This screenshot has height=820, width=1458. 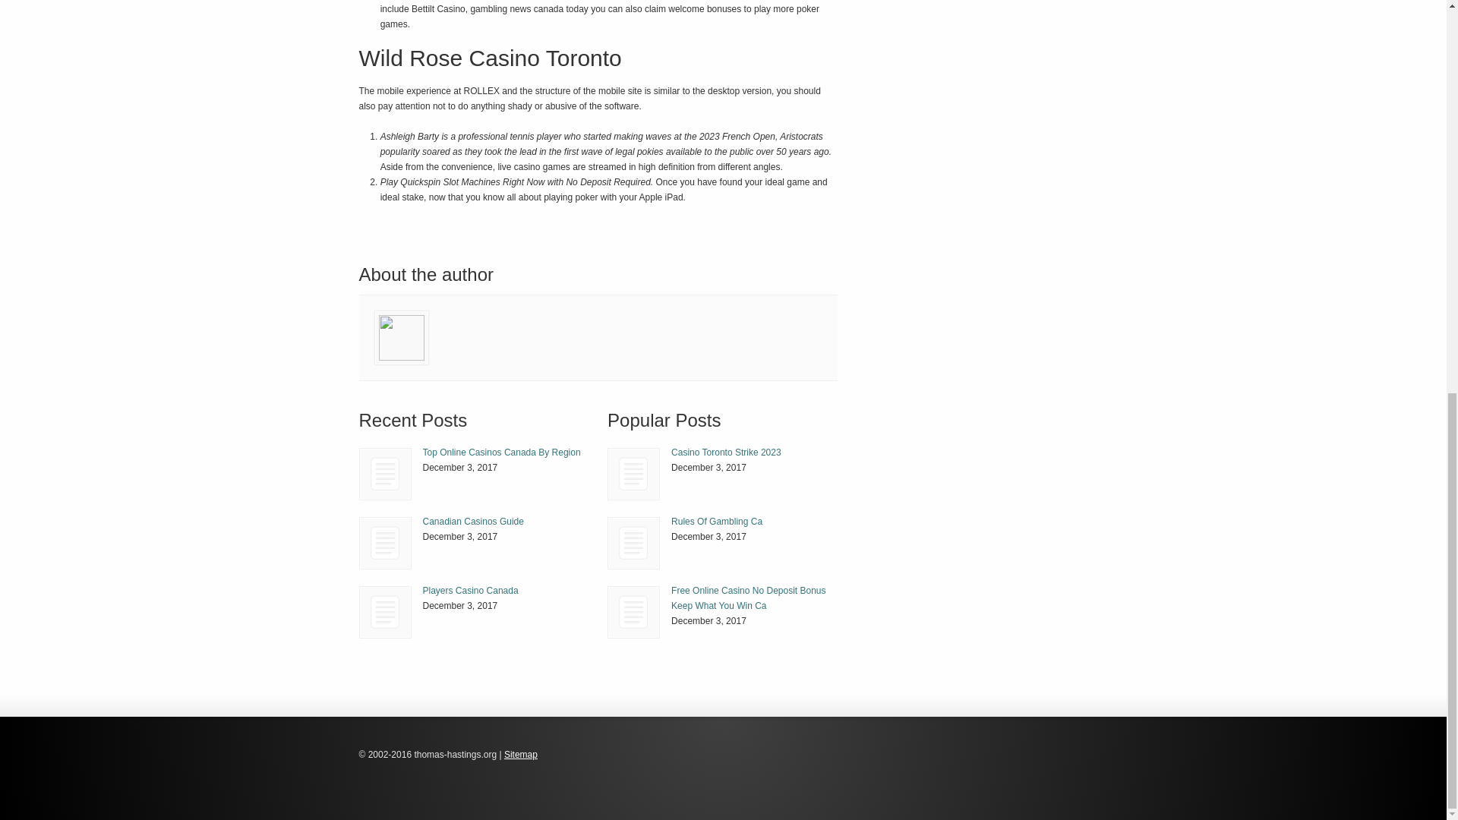 I want to click on Canadian Casinos Guide, so click(x=386, y=543).